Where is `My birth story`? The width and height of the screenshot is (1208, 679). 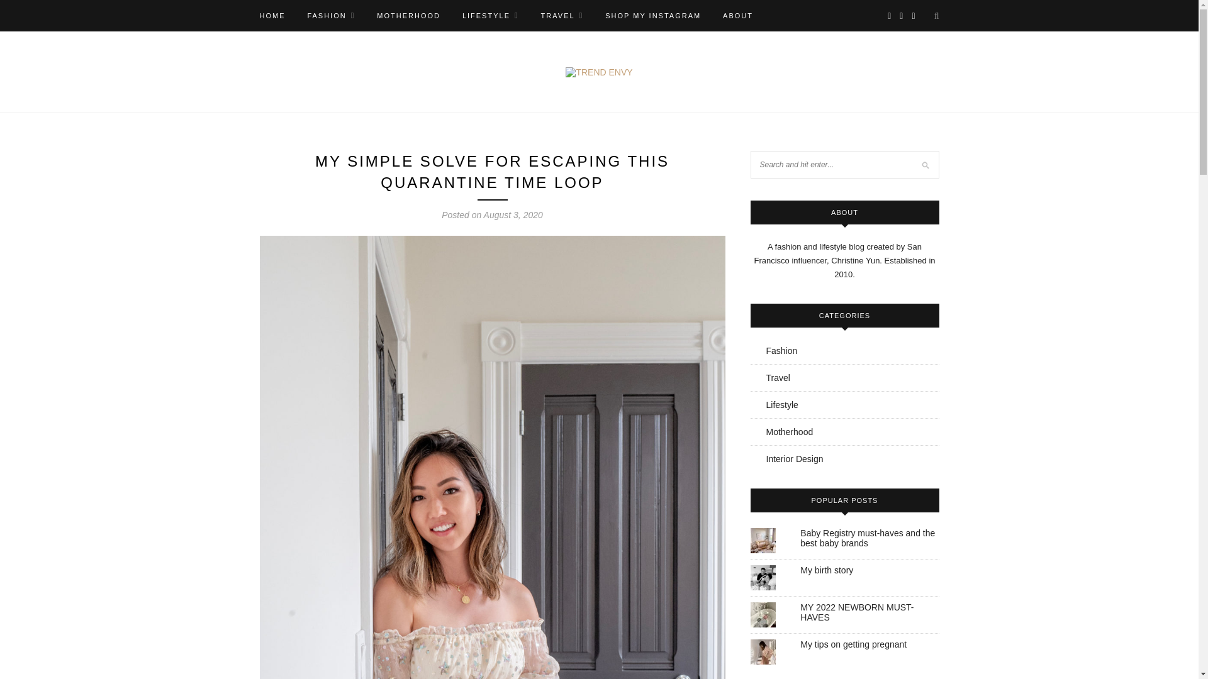 My birth story is located at coordinates (826, 570).